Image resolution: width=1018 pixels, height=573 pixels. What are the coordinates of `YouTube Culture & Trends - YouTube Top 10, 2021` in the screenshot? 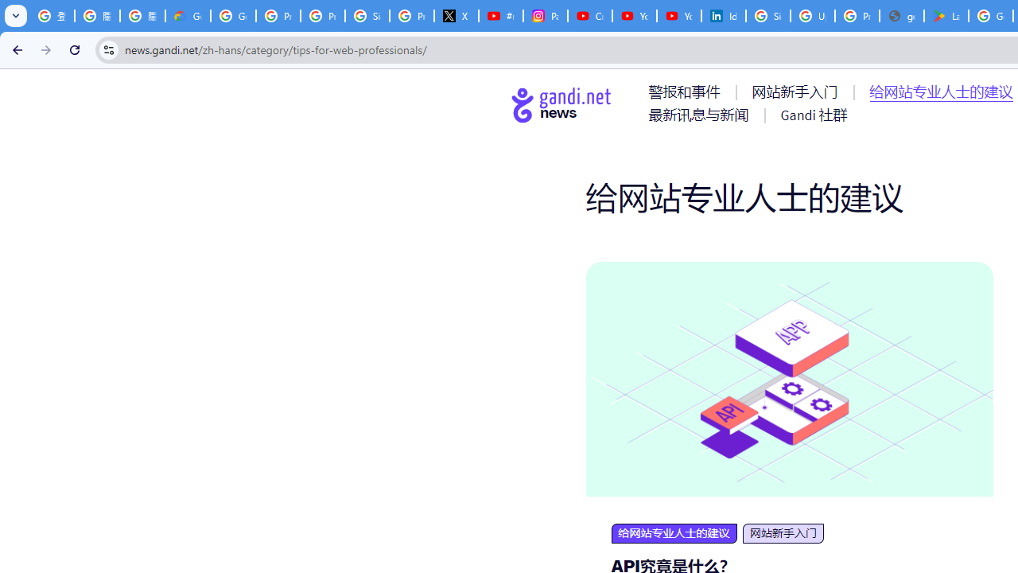 It's located at (678, 16).